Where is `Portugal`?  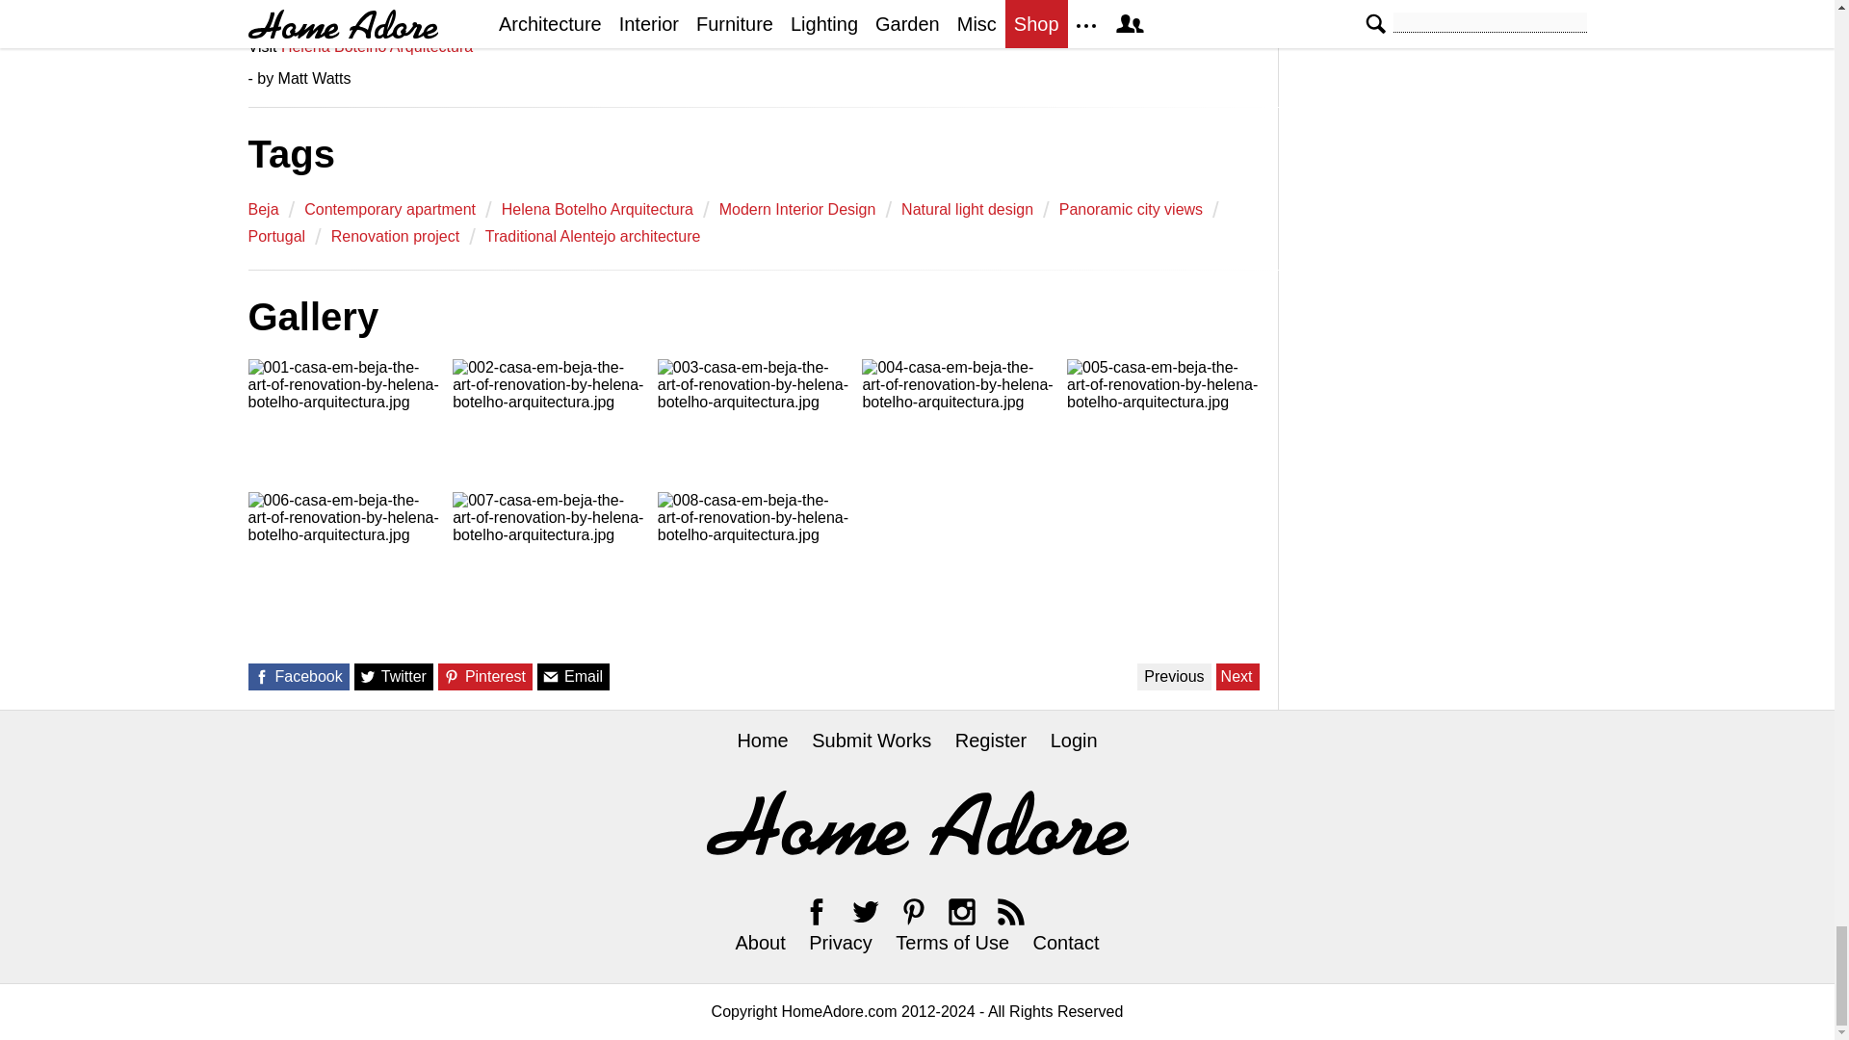
Portugal is located at coordinates (277, 236).